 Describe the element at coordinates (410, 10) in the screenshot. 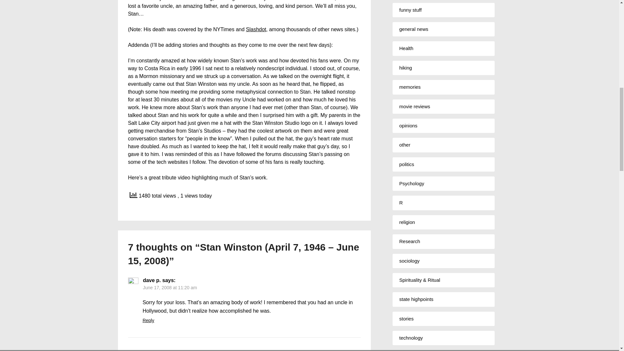

I see `funny stuff` at that location.